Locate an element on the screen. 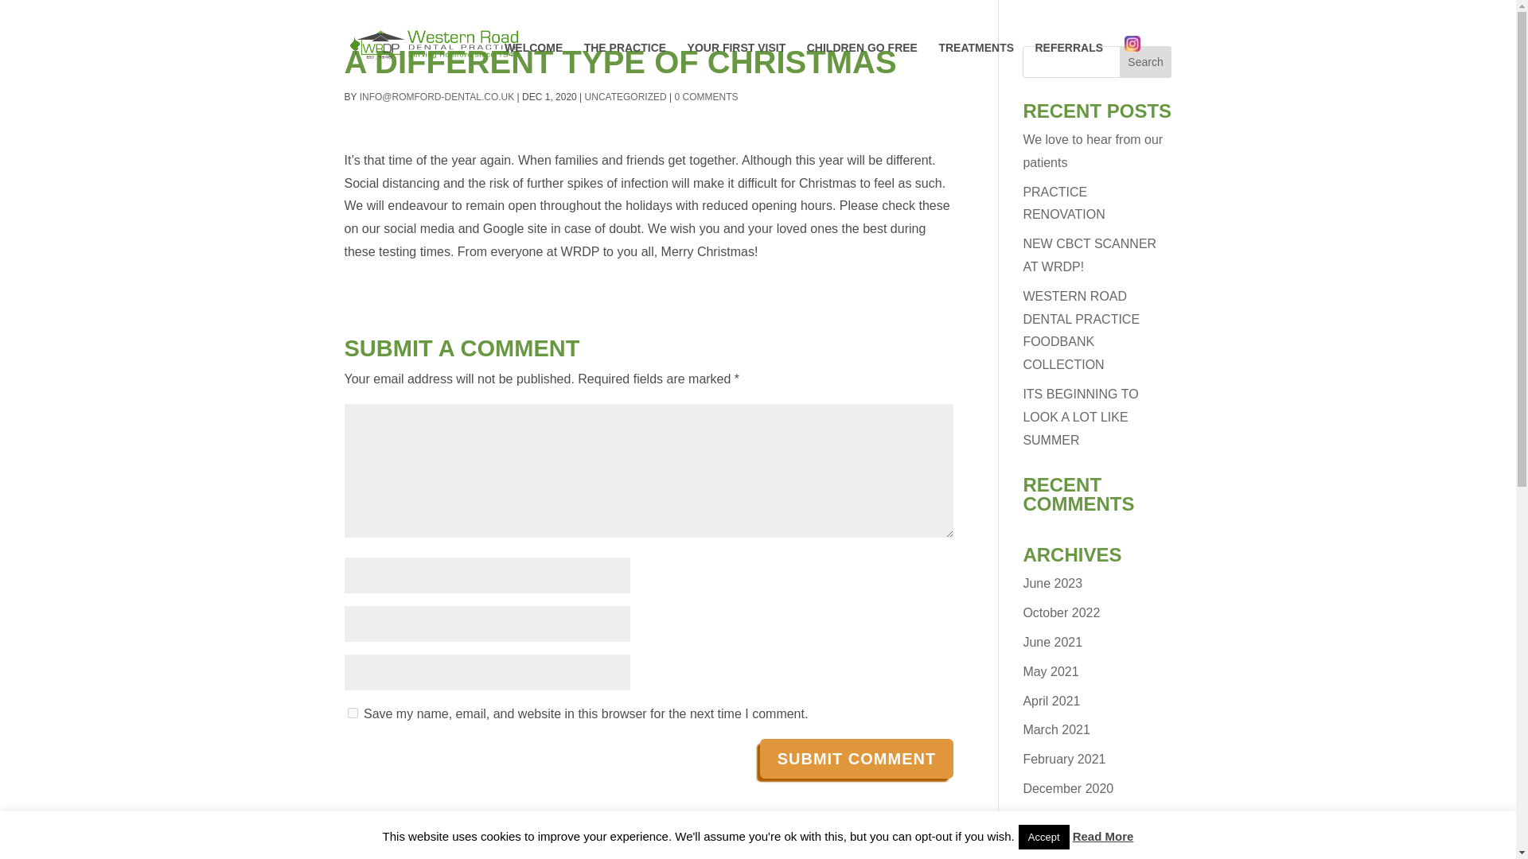  PRACTICE RENOVATION is located at coordinates (1063, 204).